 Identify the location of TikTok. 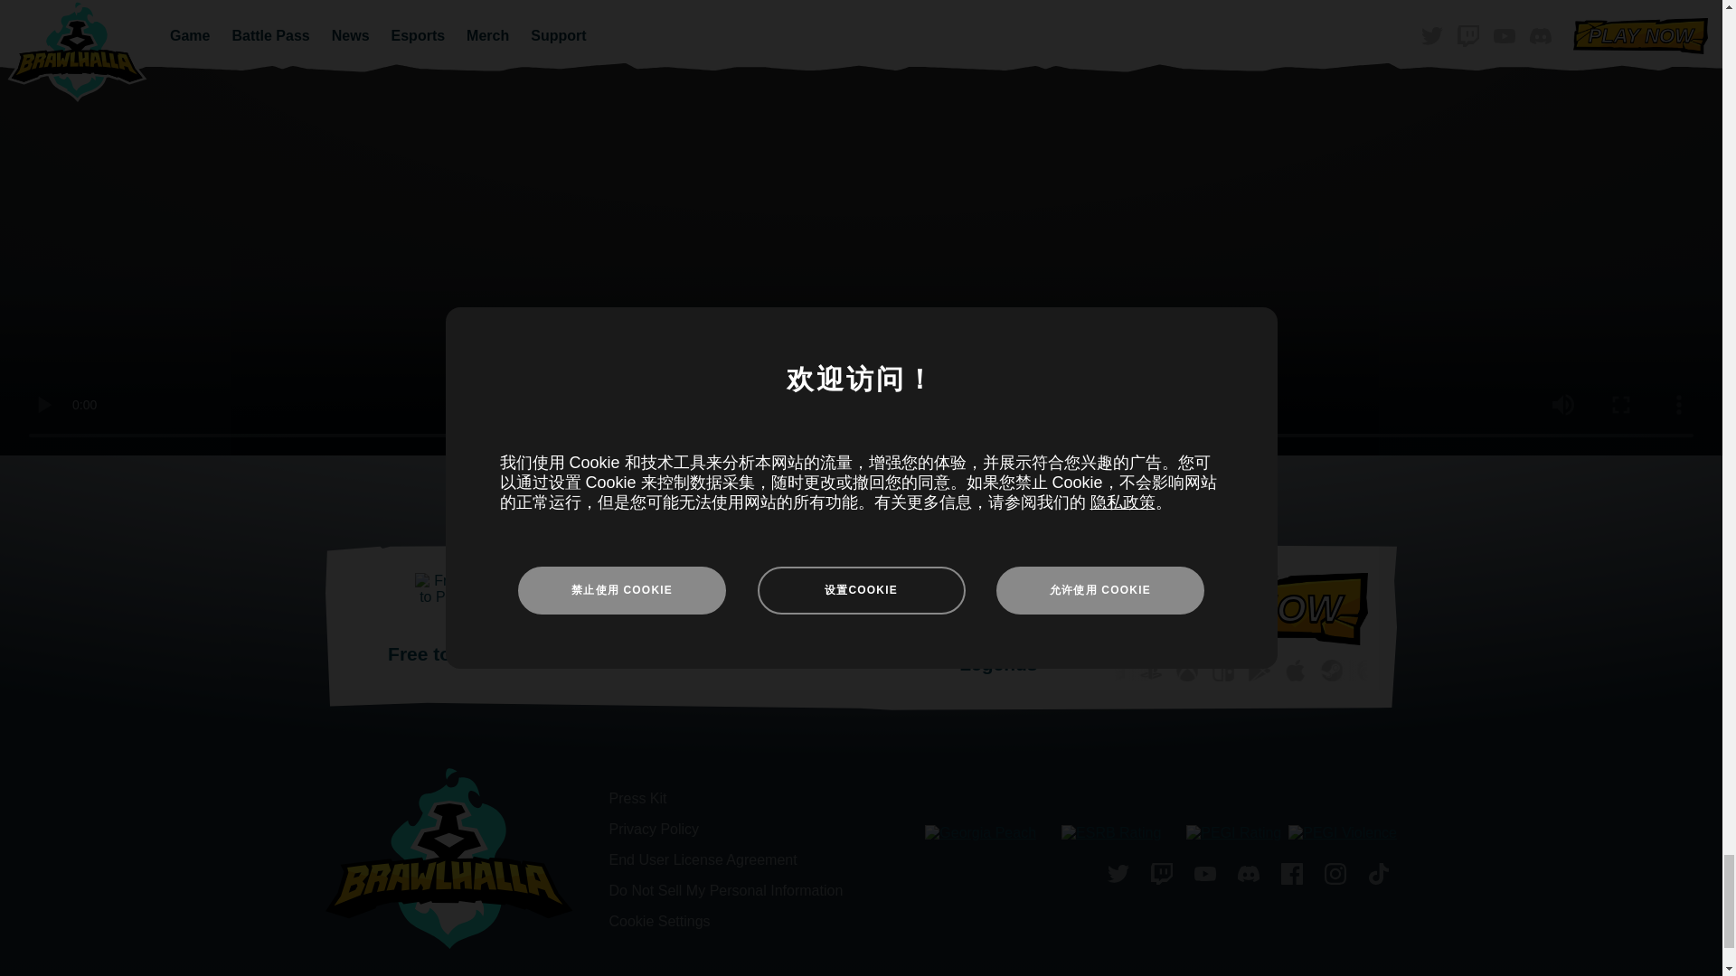
(1379, 876).